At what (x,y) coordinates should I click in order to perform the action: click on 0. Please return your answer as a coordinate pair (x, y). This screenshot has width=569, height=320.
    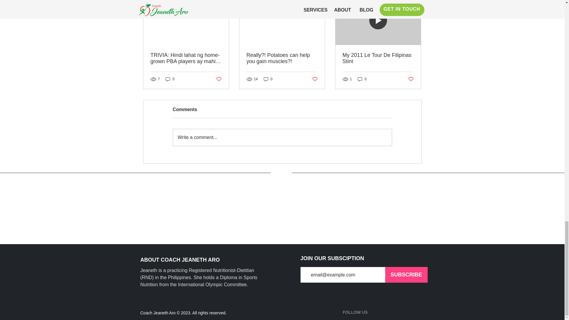
    Looking at the image, I should click on (268, 79).